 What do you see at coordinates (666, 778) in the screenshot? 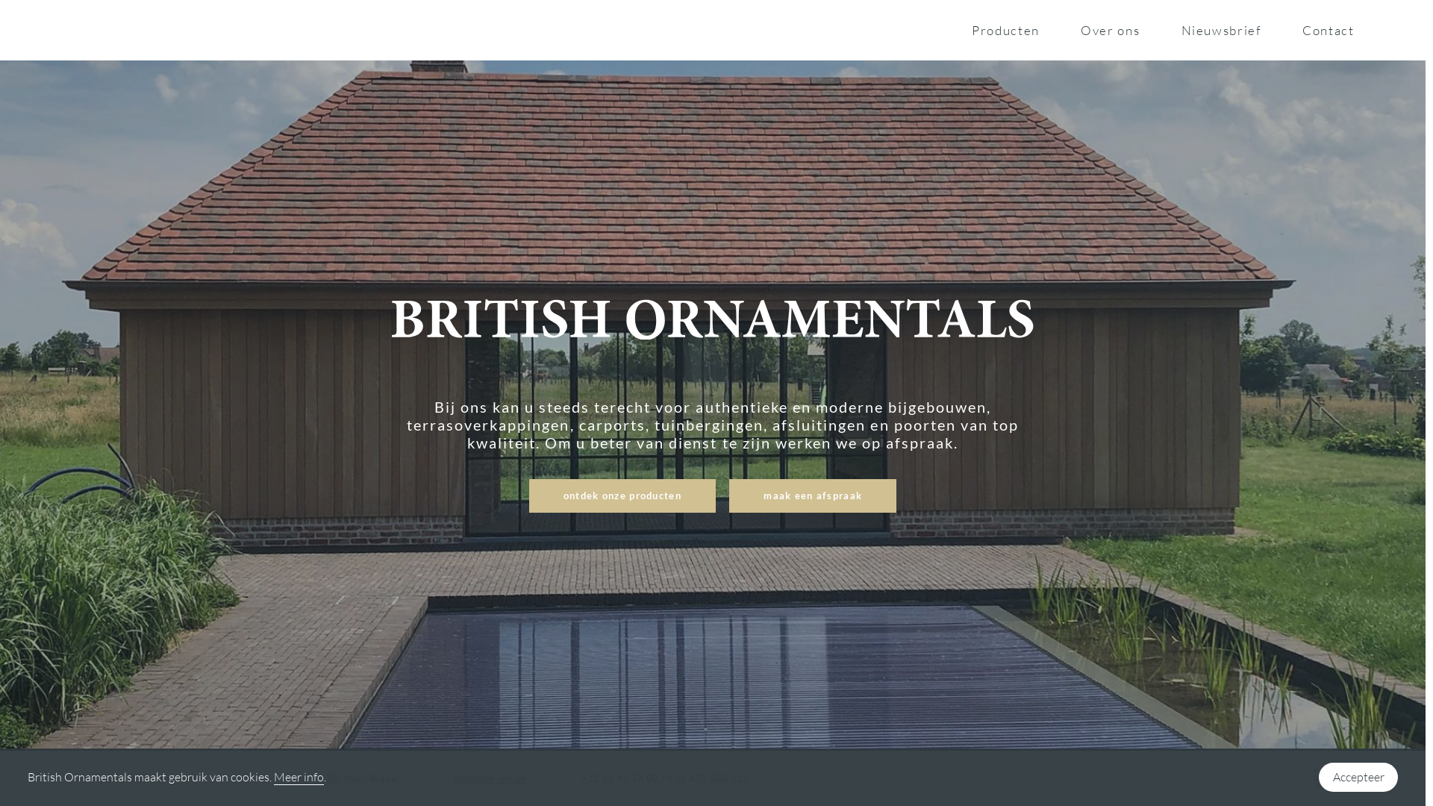
I see `+32 55 42 76 08 / +32 475 260 322` at bounding box center [666, 778].